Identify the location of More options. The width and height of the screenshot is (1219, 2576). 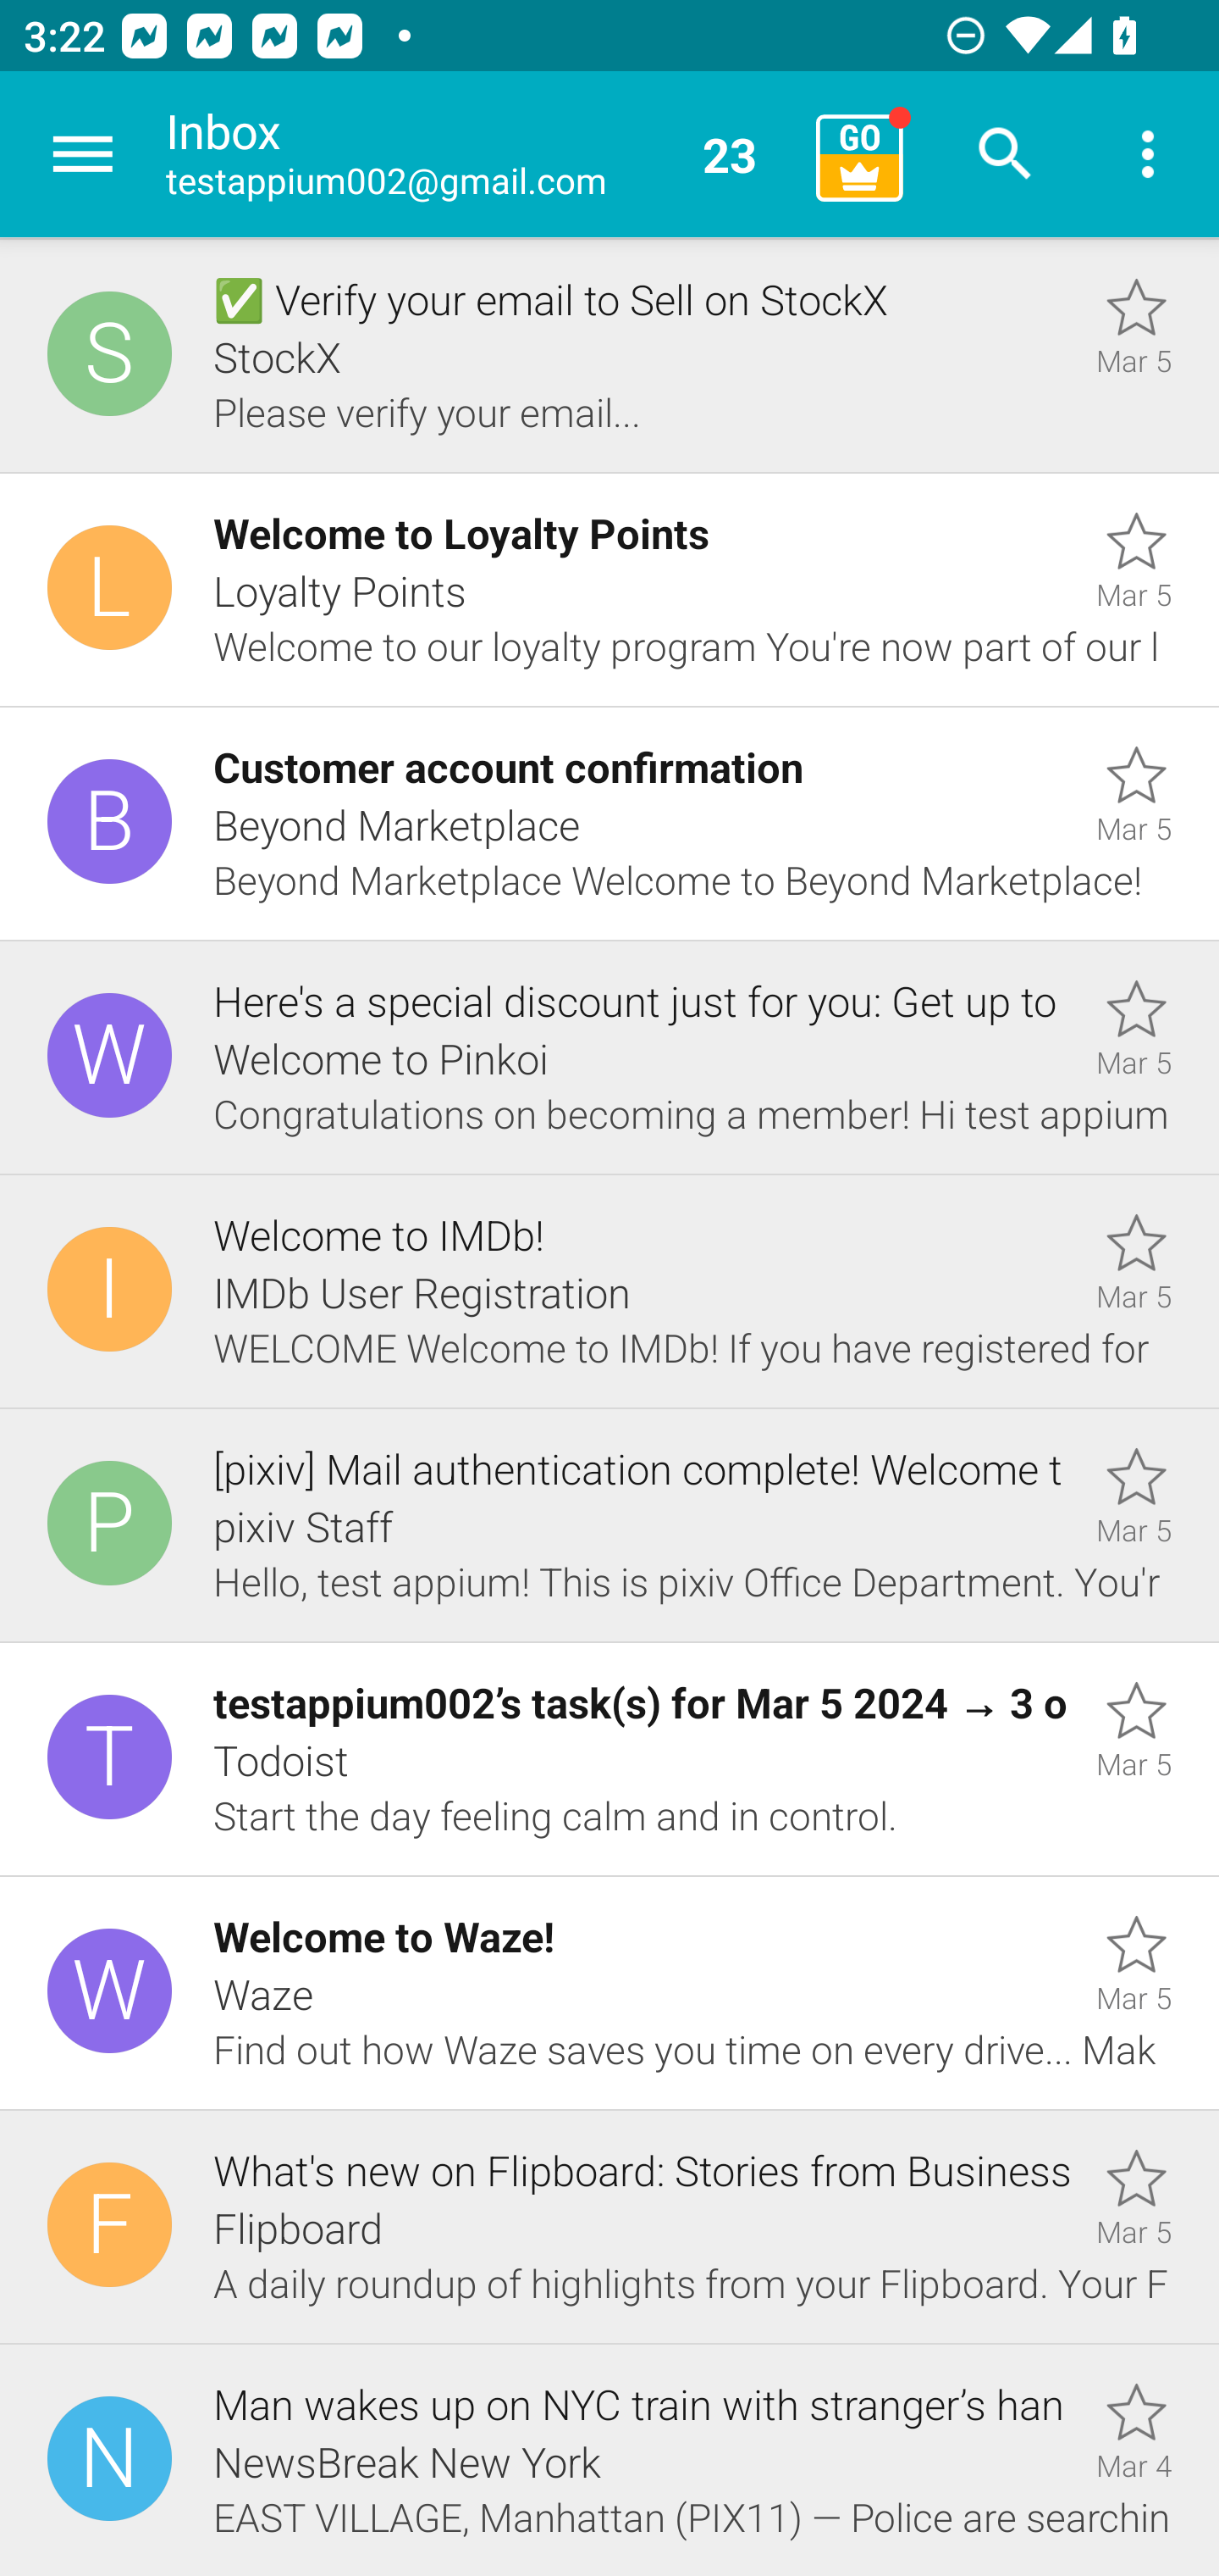
(1148, 154).